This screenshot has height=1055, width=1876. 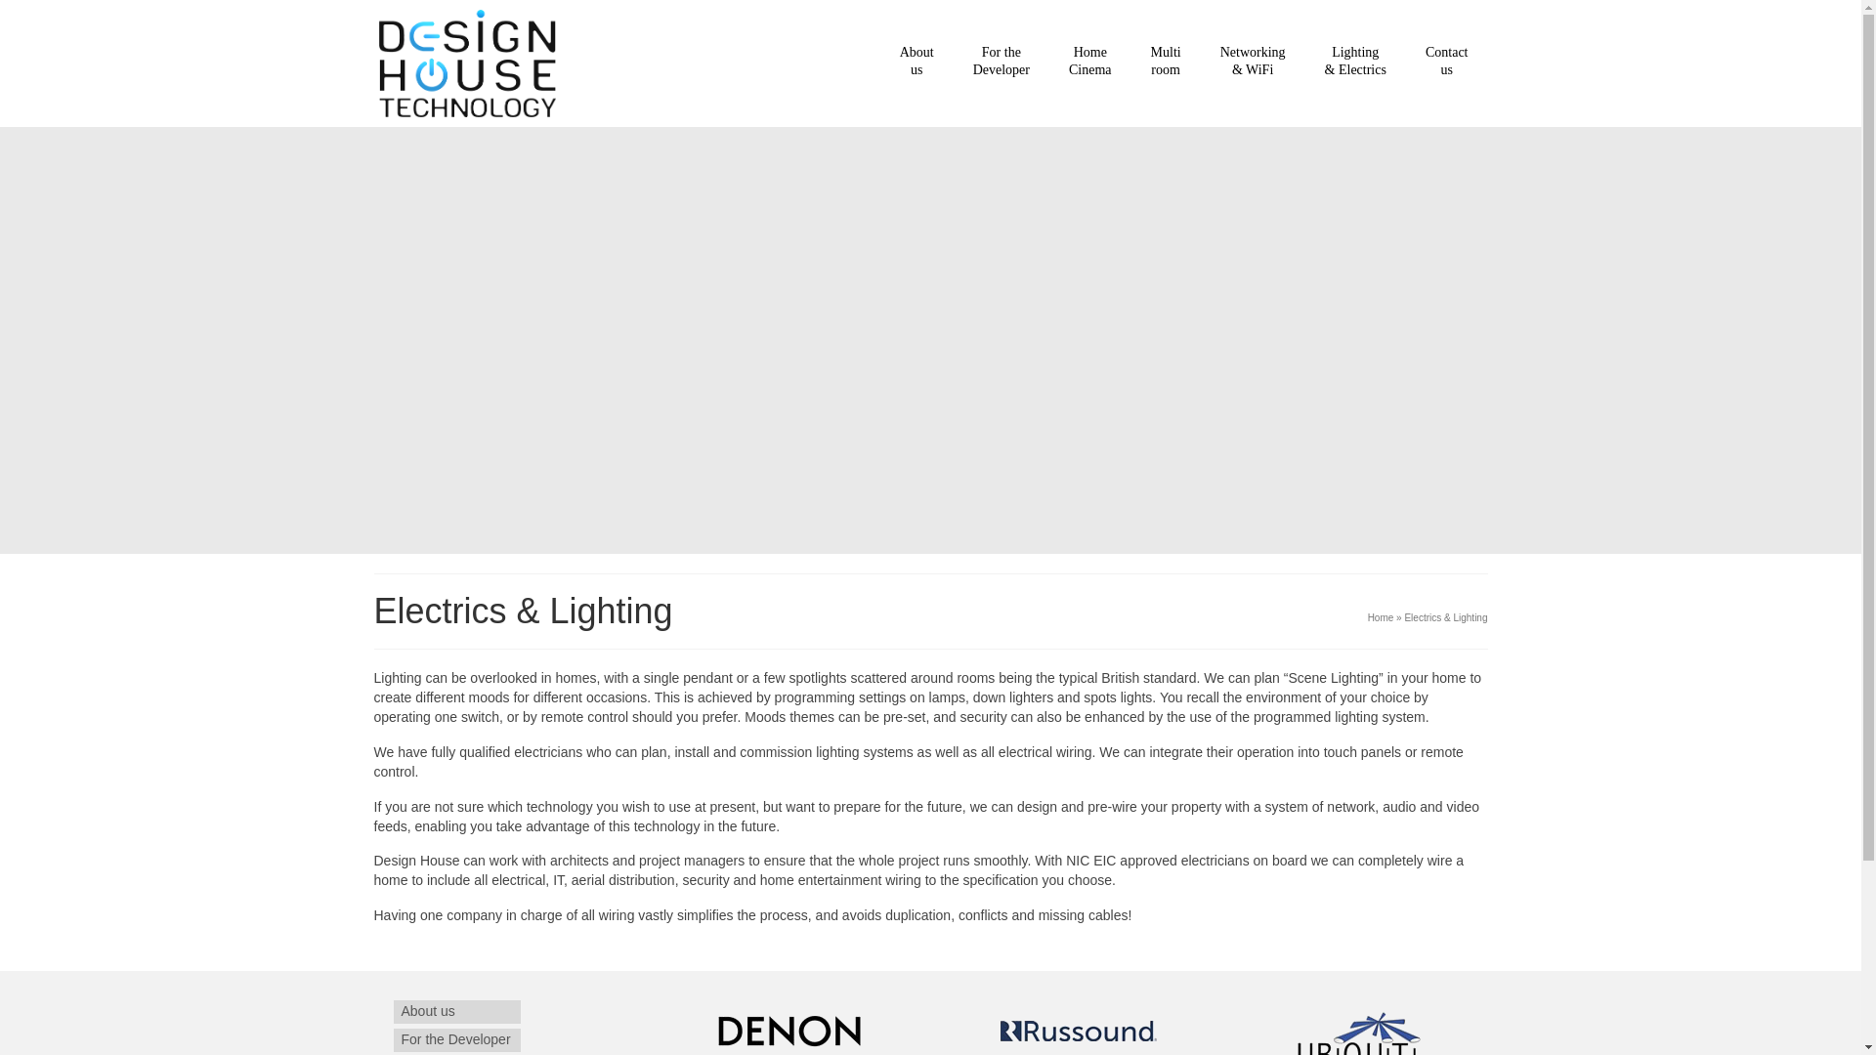 I want to click on For the Developer, so click(x=1001, y=61).